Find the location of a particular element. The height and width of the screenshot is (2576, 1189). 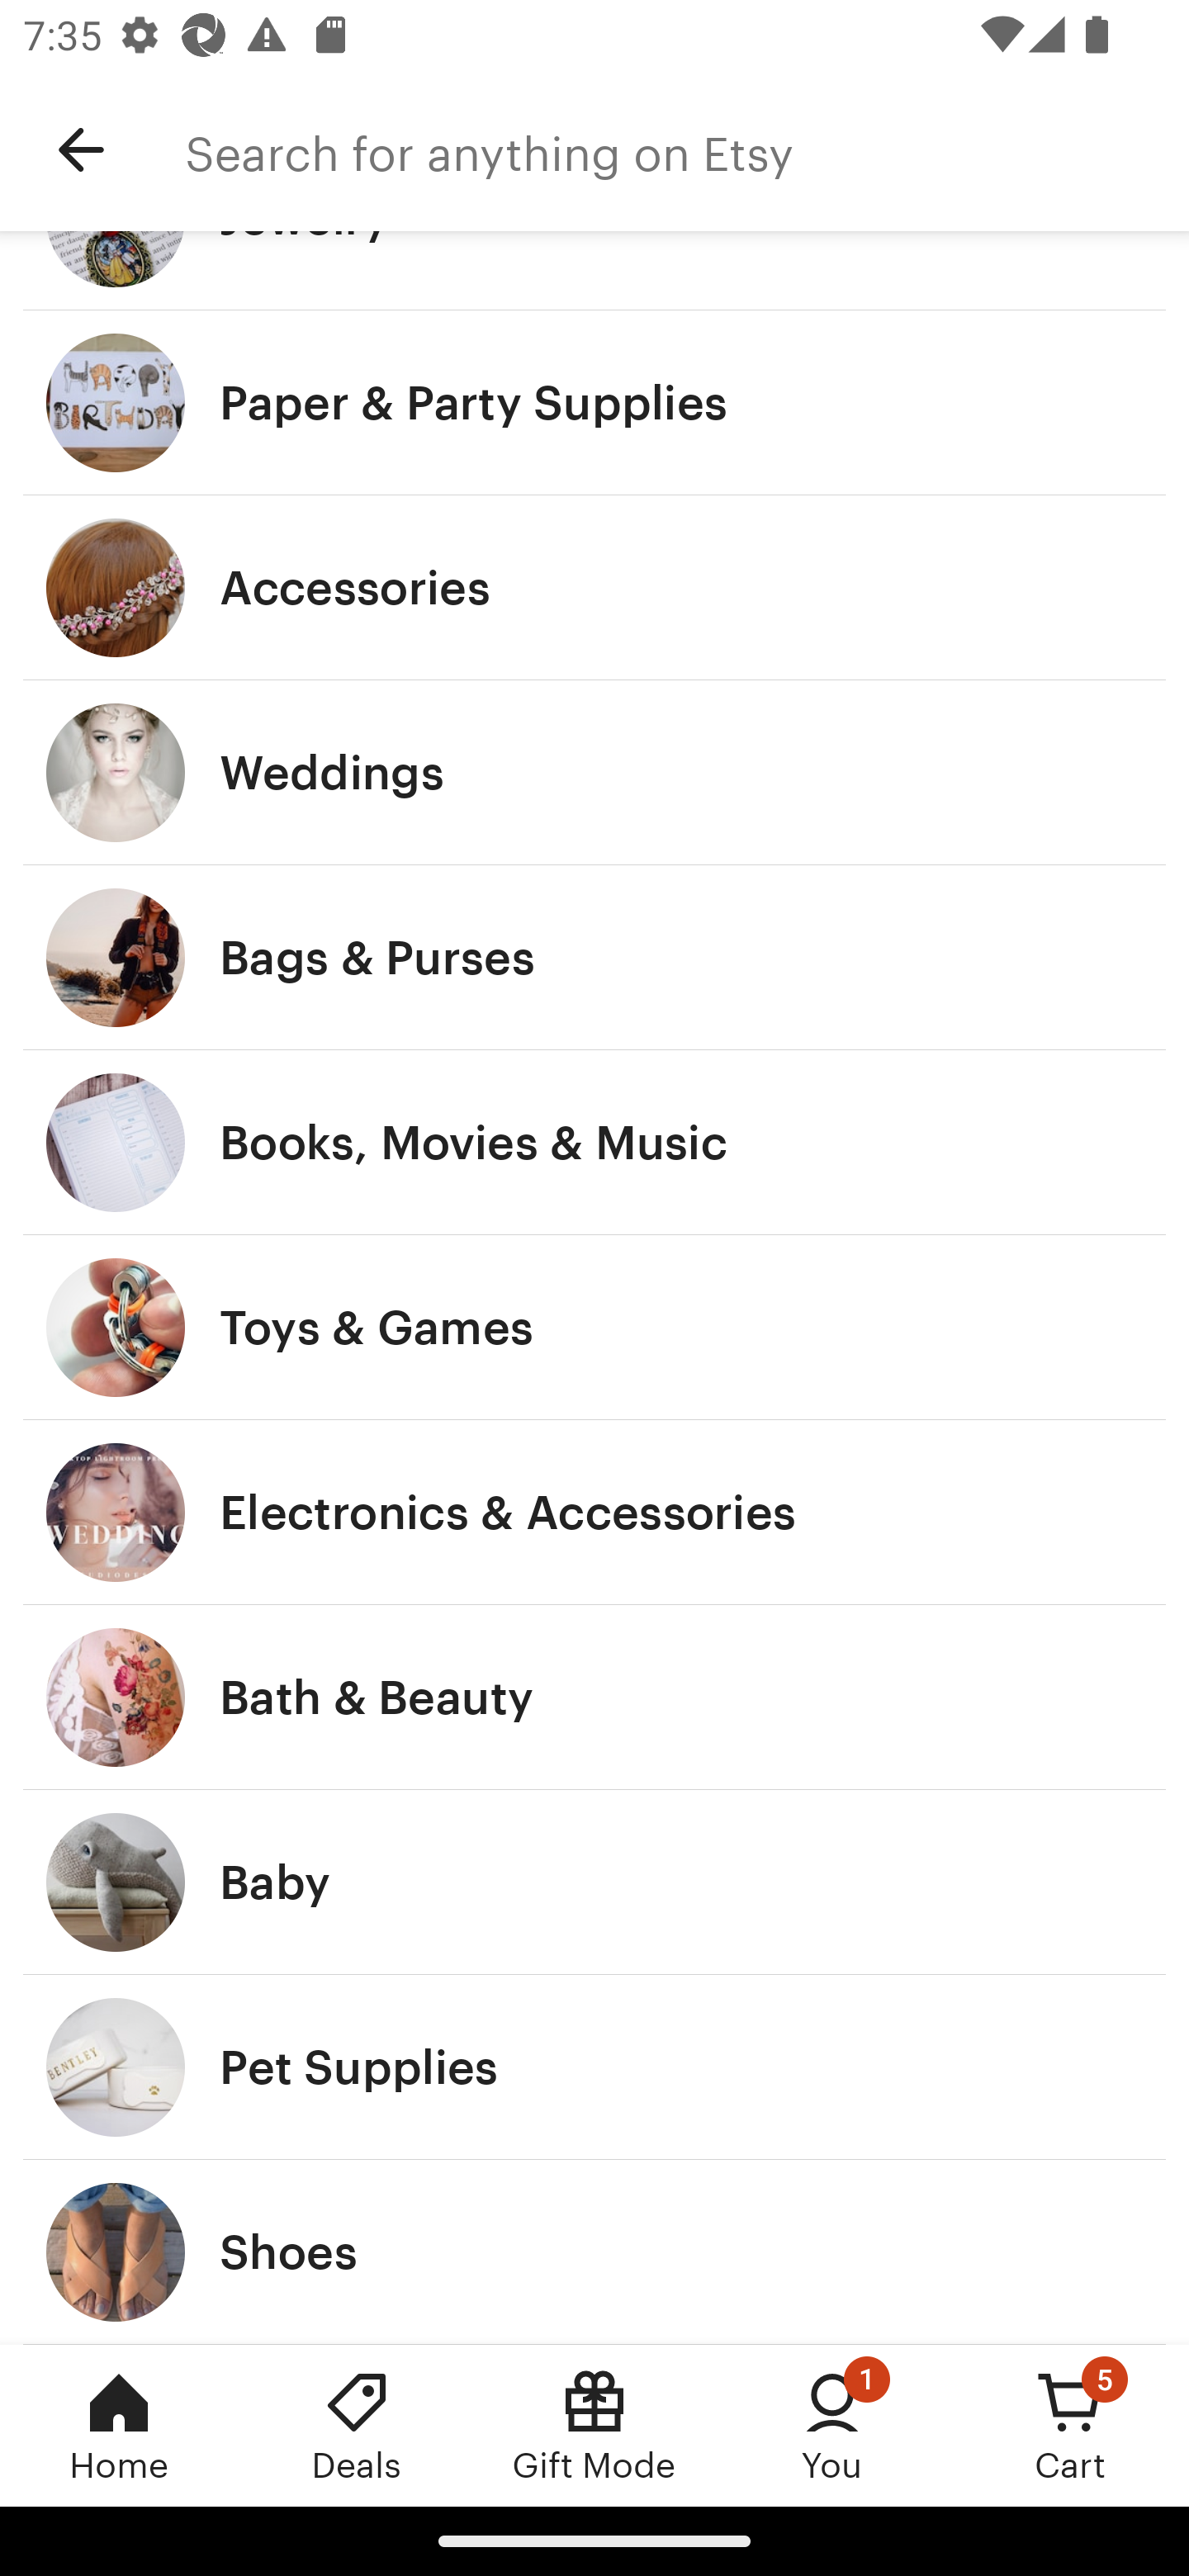

Gift Mode is located at coordinates (594, 2425).